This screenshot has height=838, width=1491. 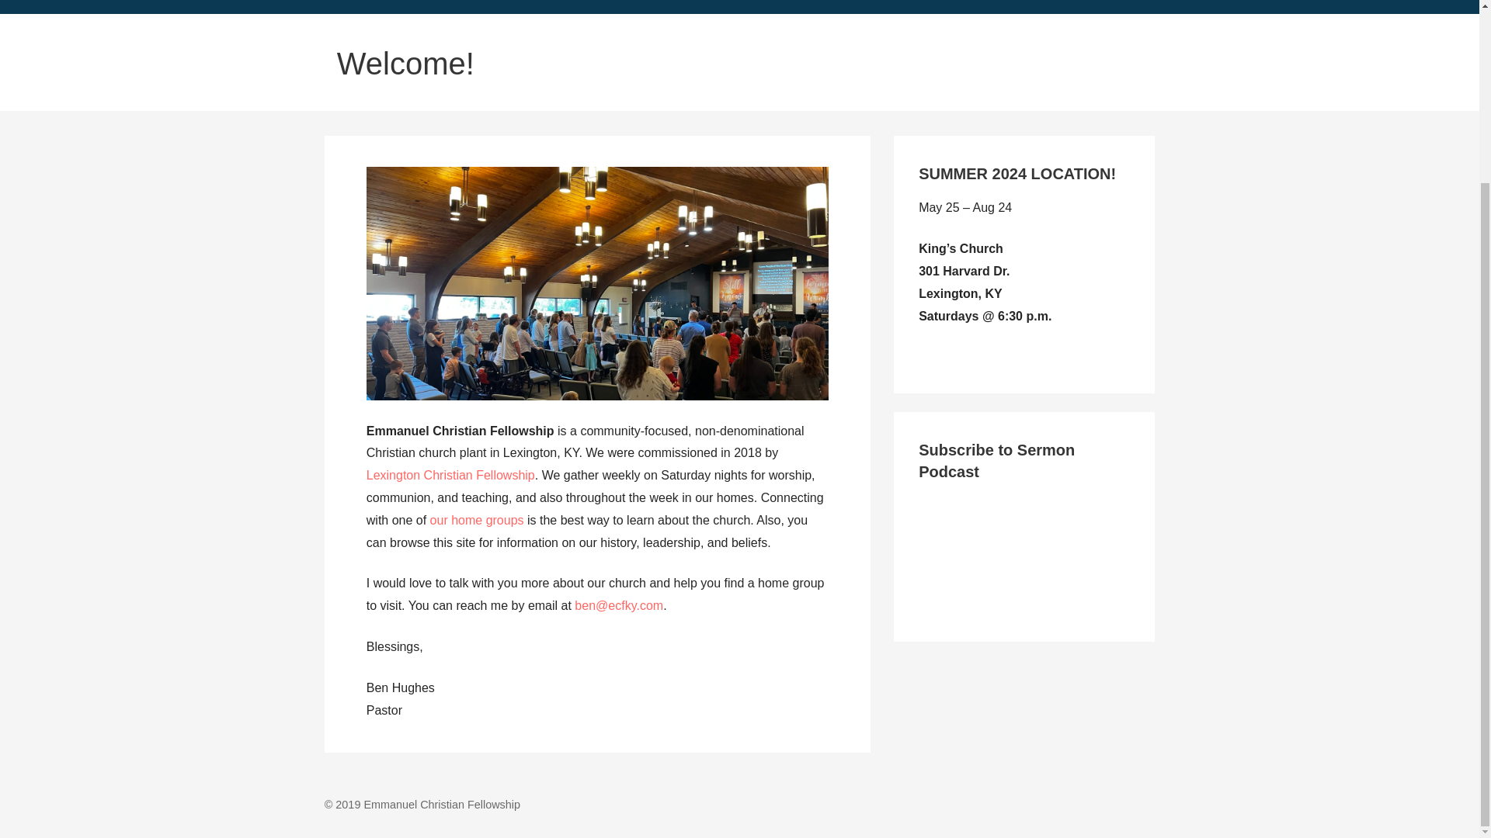 I want to click on Lexington Christian Fellowship, so click(x=450, y=475).